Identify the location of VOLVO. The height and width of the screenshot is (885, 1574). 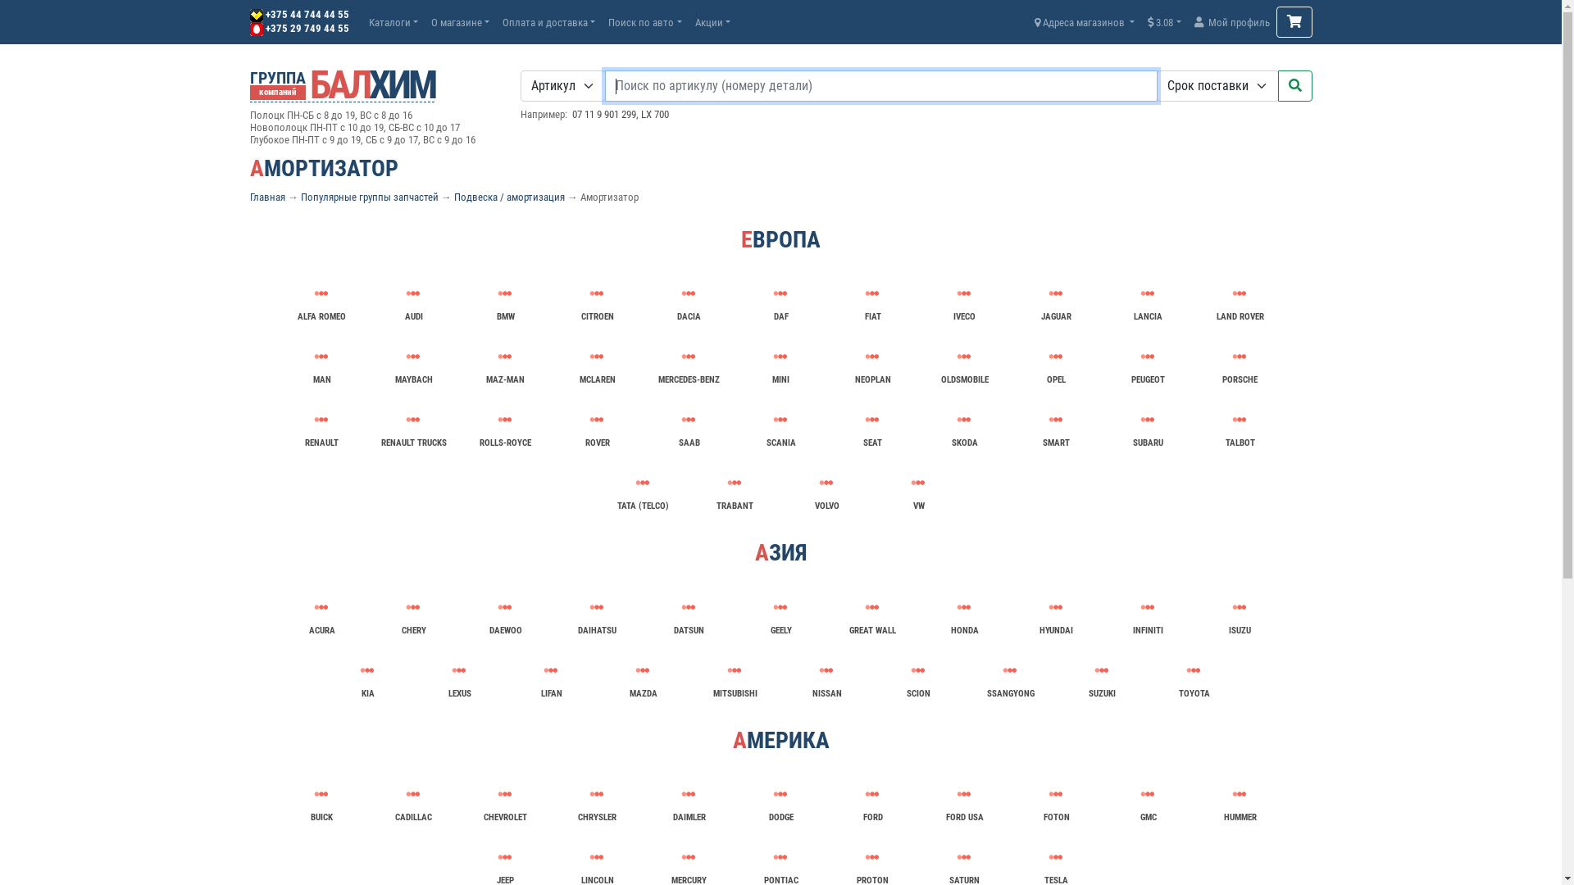
(826, 483).